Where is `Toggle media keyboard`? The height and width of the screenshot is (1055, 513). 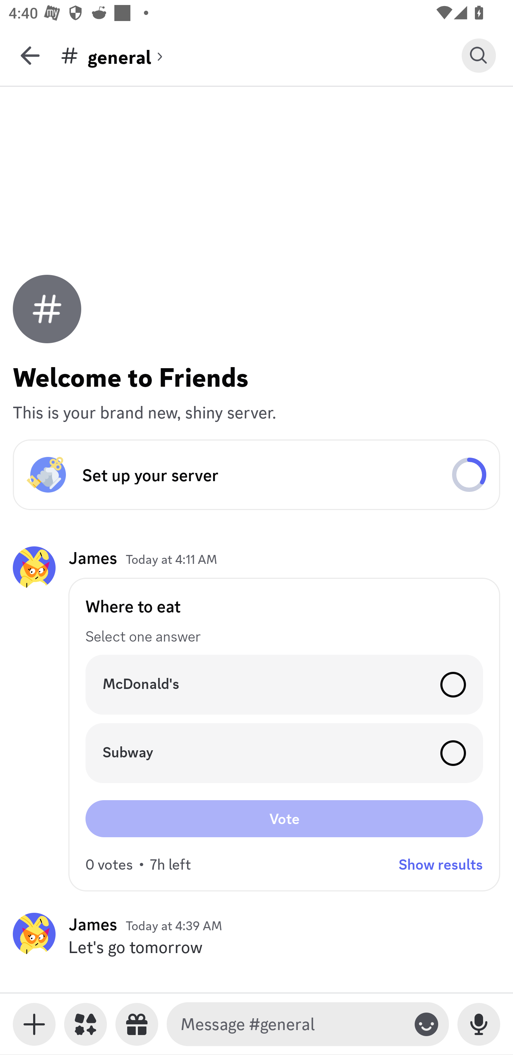 Toggle media keyboard is located at coordinates (34, 1024).